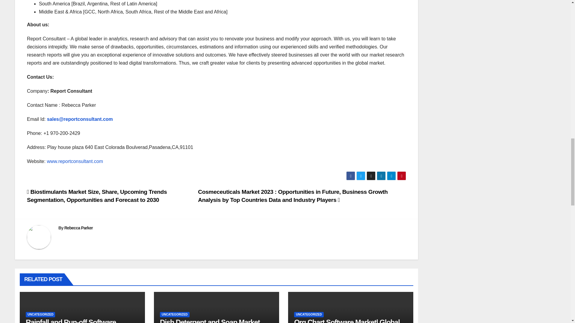 The height and width of the screenshot is (323, 575). What do you see at coordinates (78, 228) in the screenshot?
I see `Rebecca Parker` at bounding box center [78, 228].